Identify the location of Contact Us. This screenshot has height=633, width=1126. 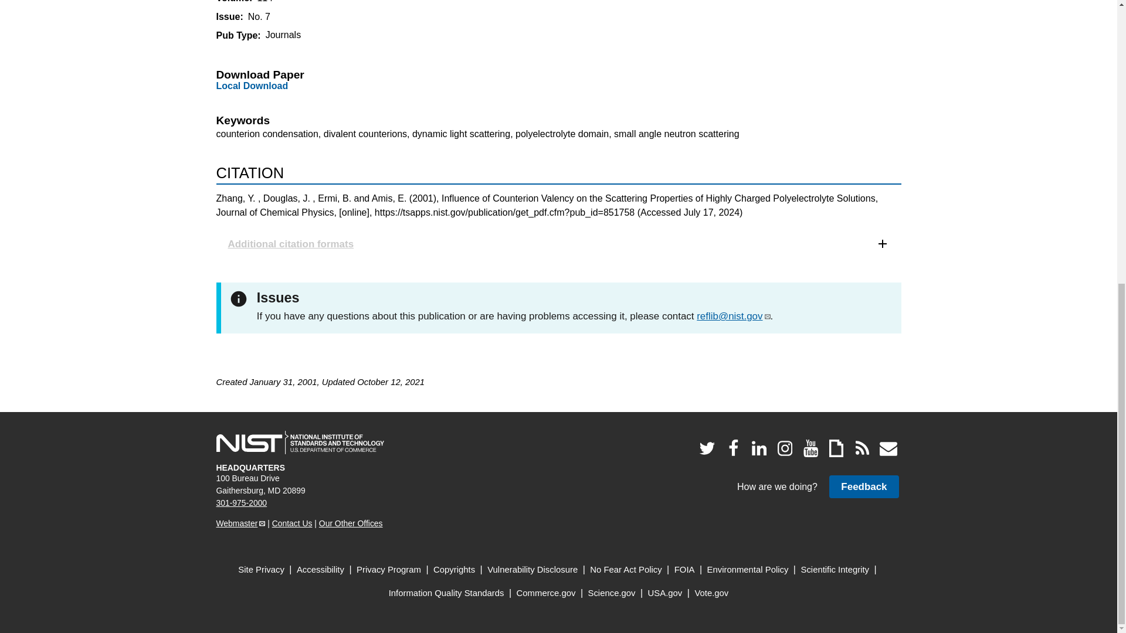
(292, 523).